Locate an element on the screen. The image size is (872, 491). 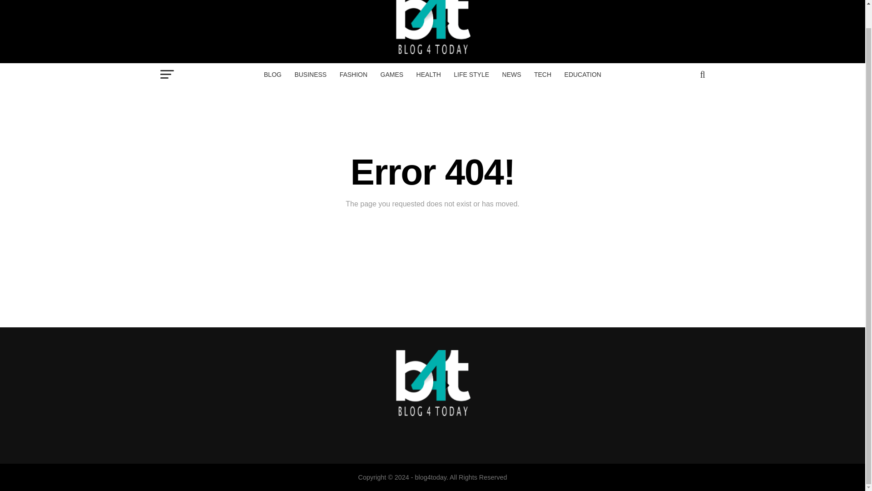
BUSINESS is located at coordinates (310, 75).